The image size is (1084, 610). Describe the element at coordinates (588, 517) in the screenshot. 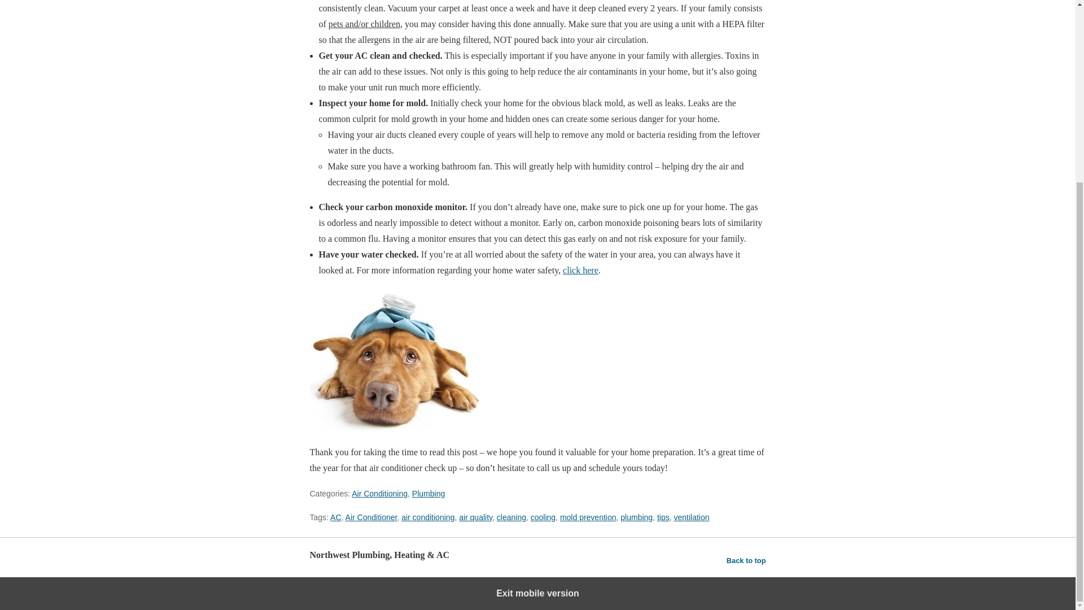

I see `mold prevention` at that location.